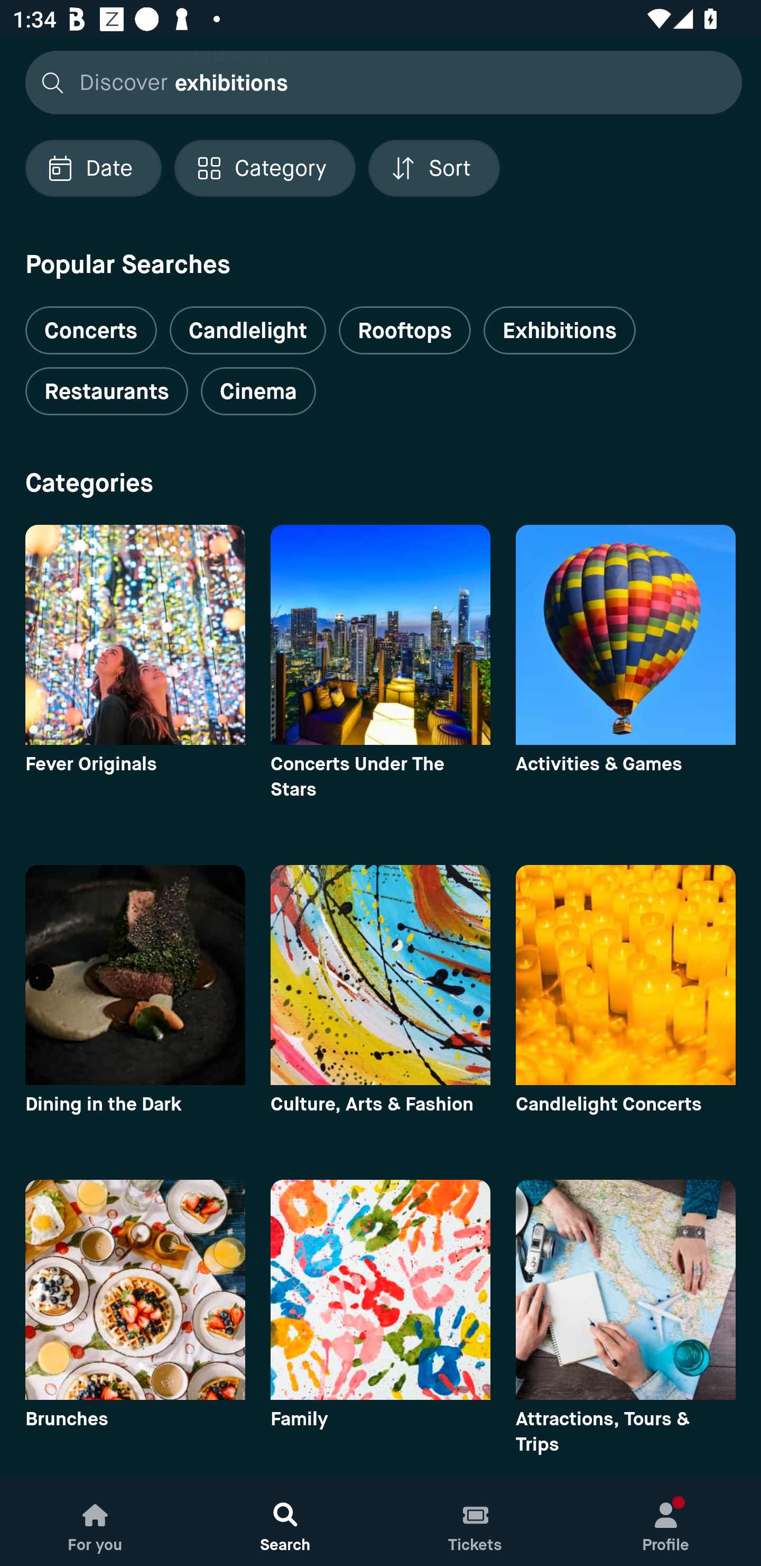 Image resolution: width=761 pixels, height=1566 pixels. I want to click on category image, so click(135, 1289).